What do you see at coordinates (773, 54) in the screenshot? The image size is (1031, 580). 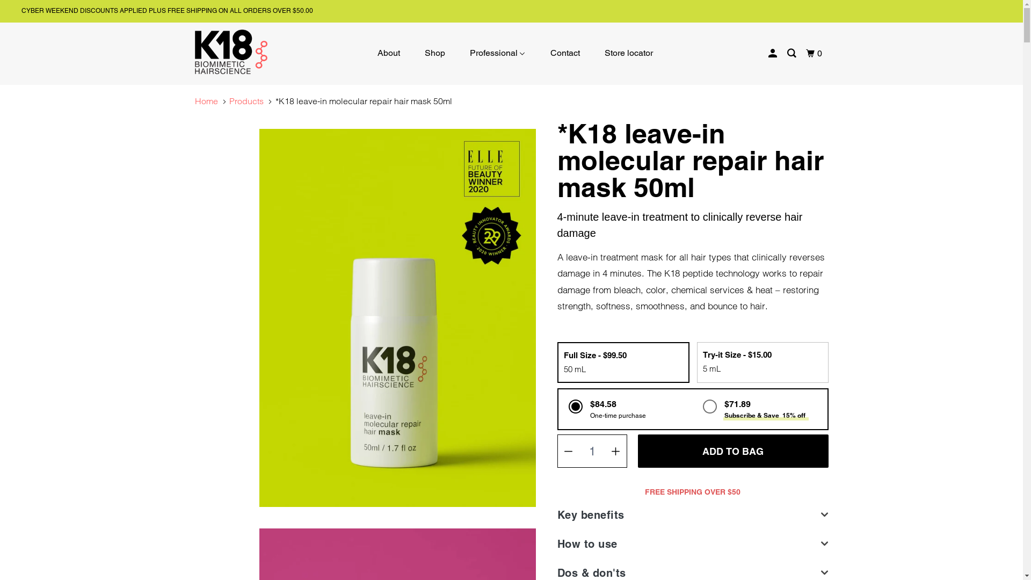 I see `My Account ` at bounding box center [773, 54].